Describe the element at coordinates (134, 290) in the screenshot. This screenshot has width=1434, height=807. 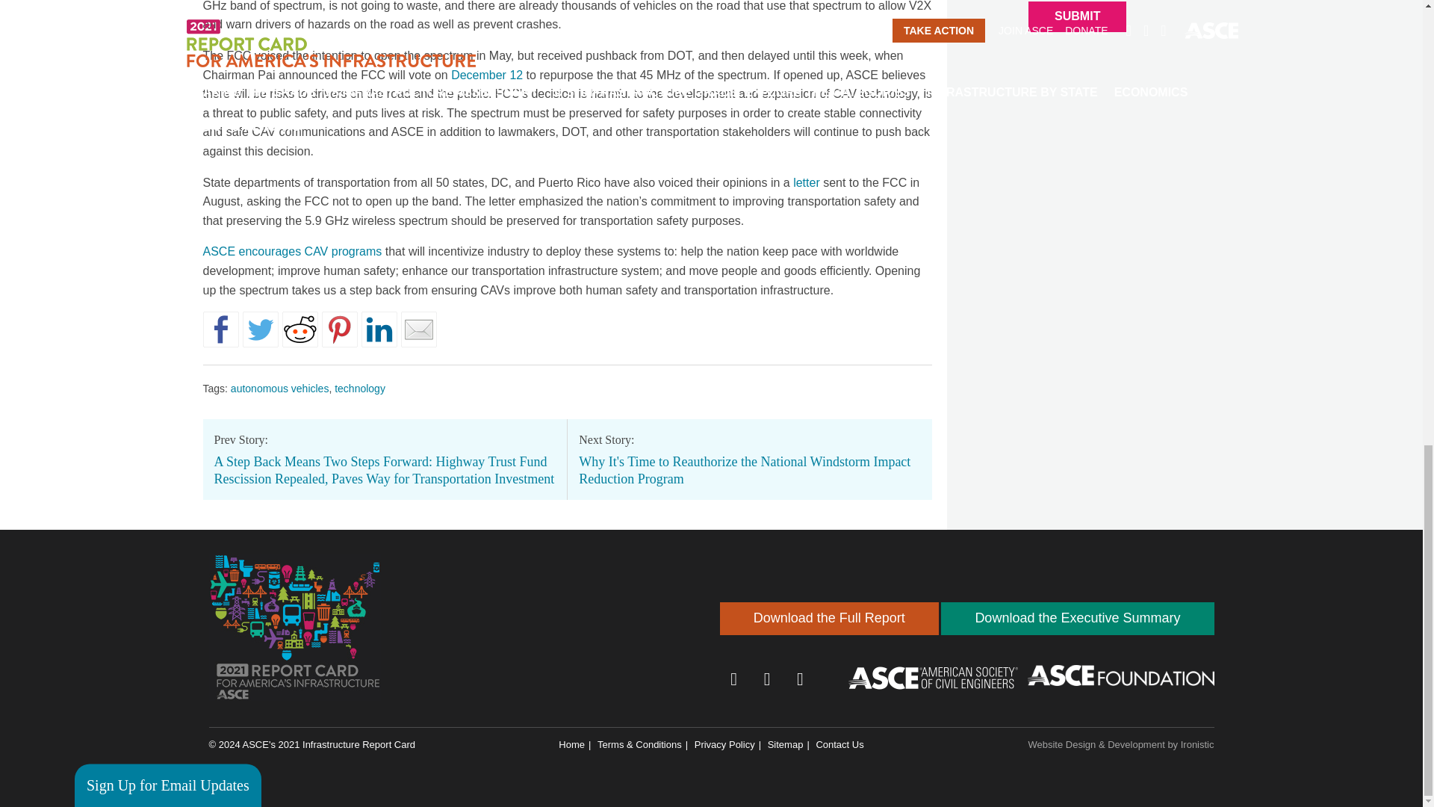
I see `Submit` at that location.